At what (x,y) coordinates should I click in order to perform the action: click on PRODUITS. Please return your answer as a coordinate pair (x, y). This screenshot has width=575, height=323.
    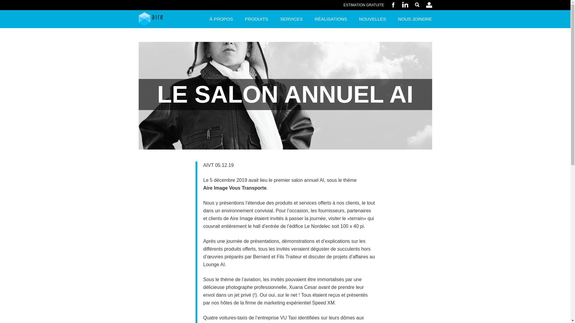
    Looking at the image, I should click on (257, 19).